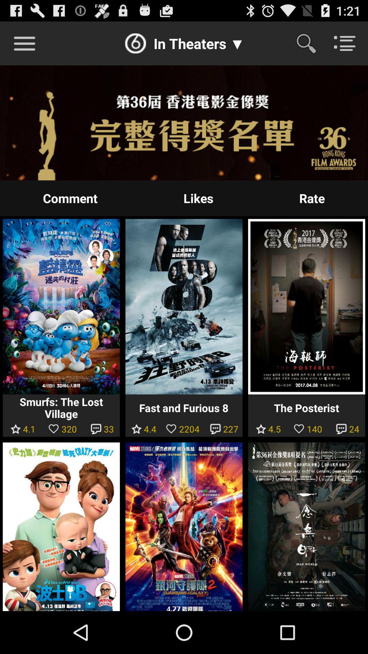  Describe the element at coordinates (311, 43) in the screenshot. I see `search for a movie` at that location.